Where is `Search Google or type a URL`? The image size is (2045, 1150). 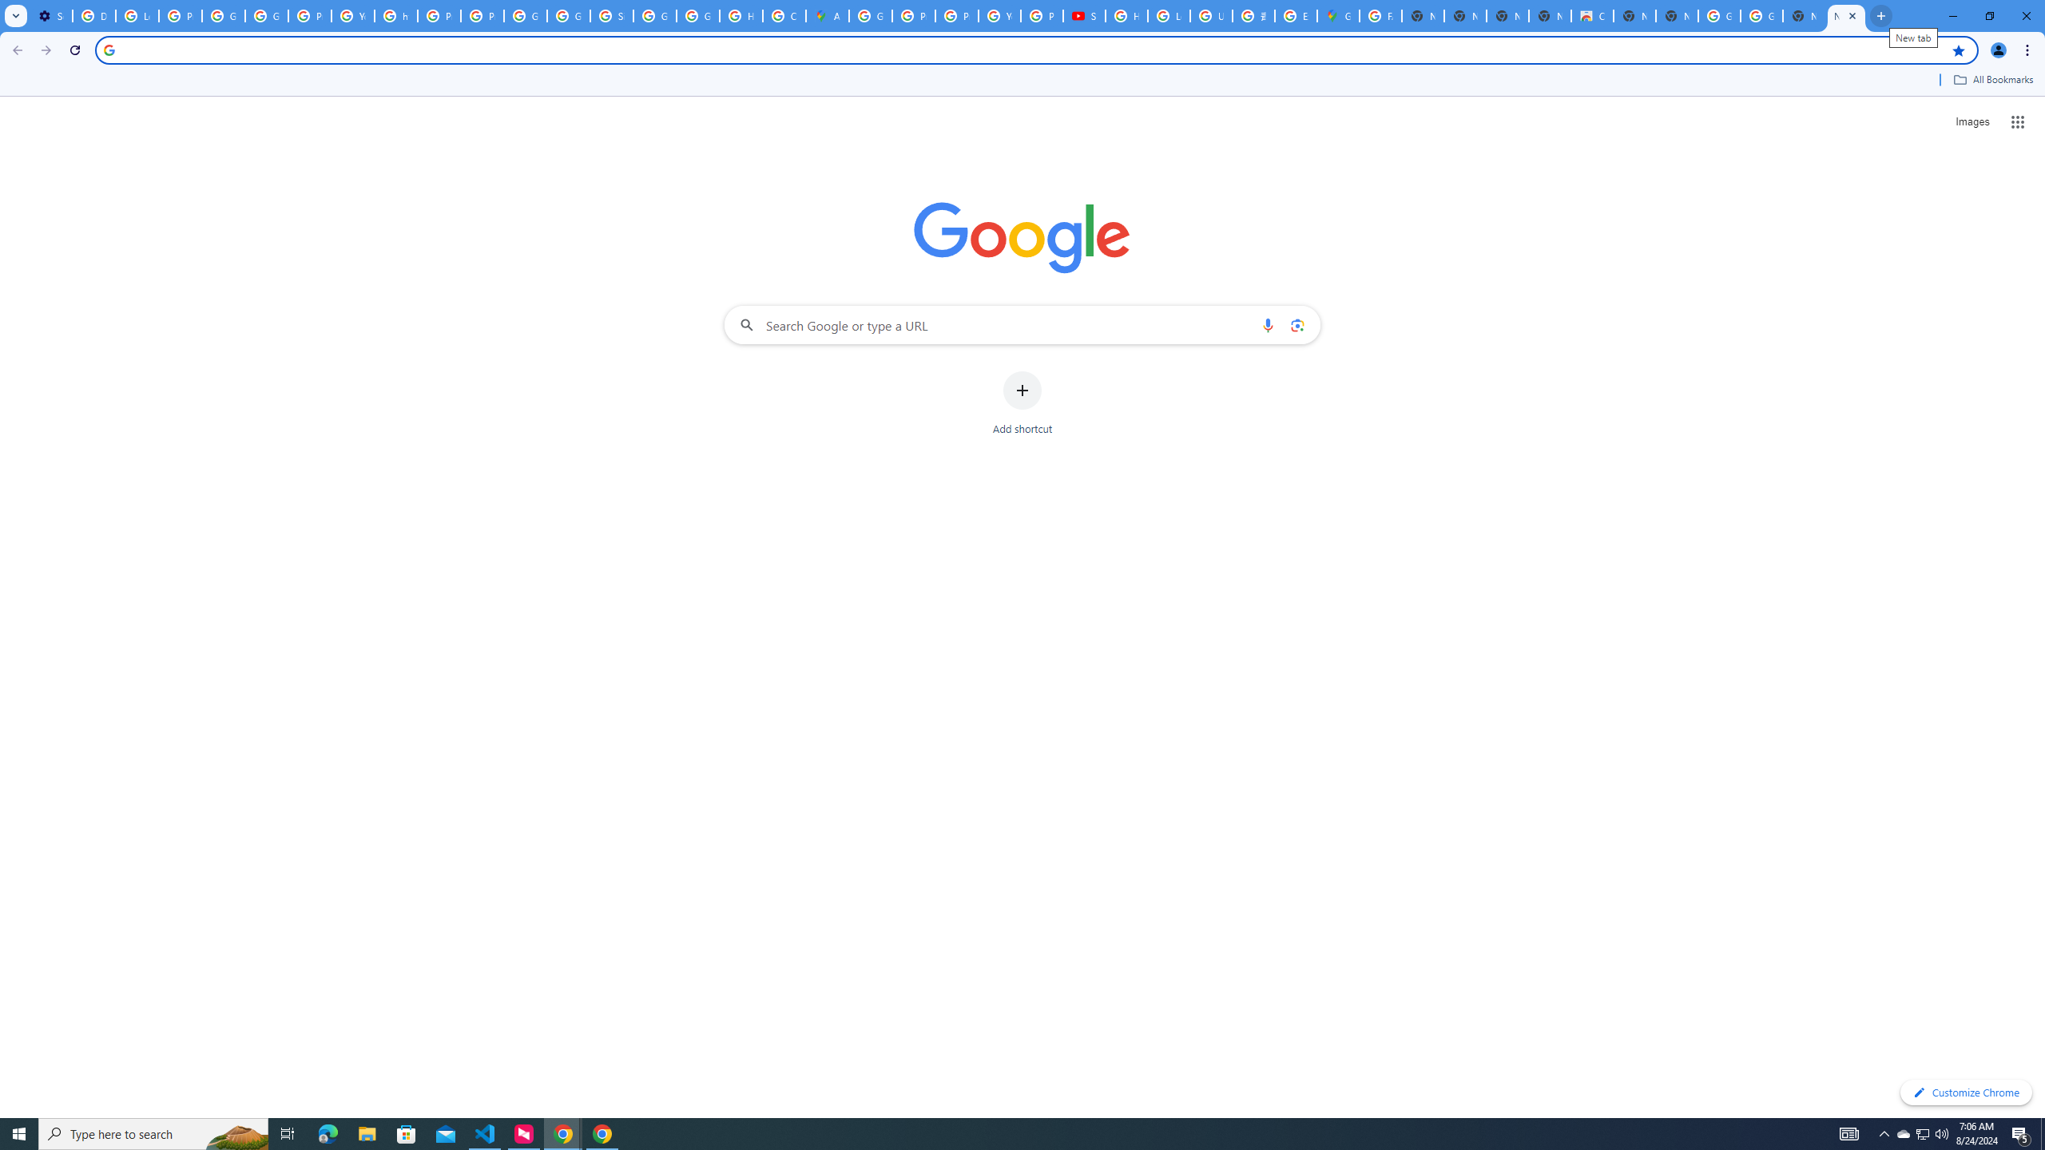 Search Google or type a URL is located at coordinates (1022, 324).